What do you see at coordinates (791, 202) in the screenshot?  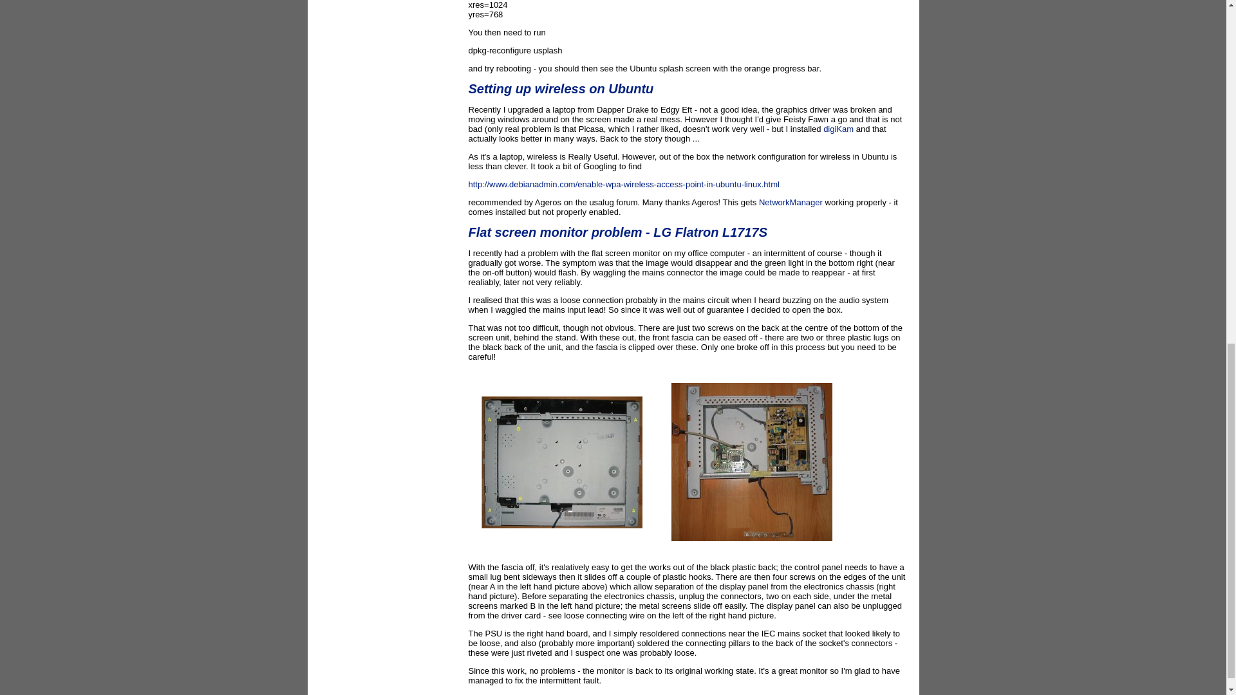 I see `NetworkManager` at bounding box center [791, 202].